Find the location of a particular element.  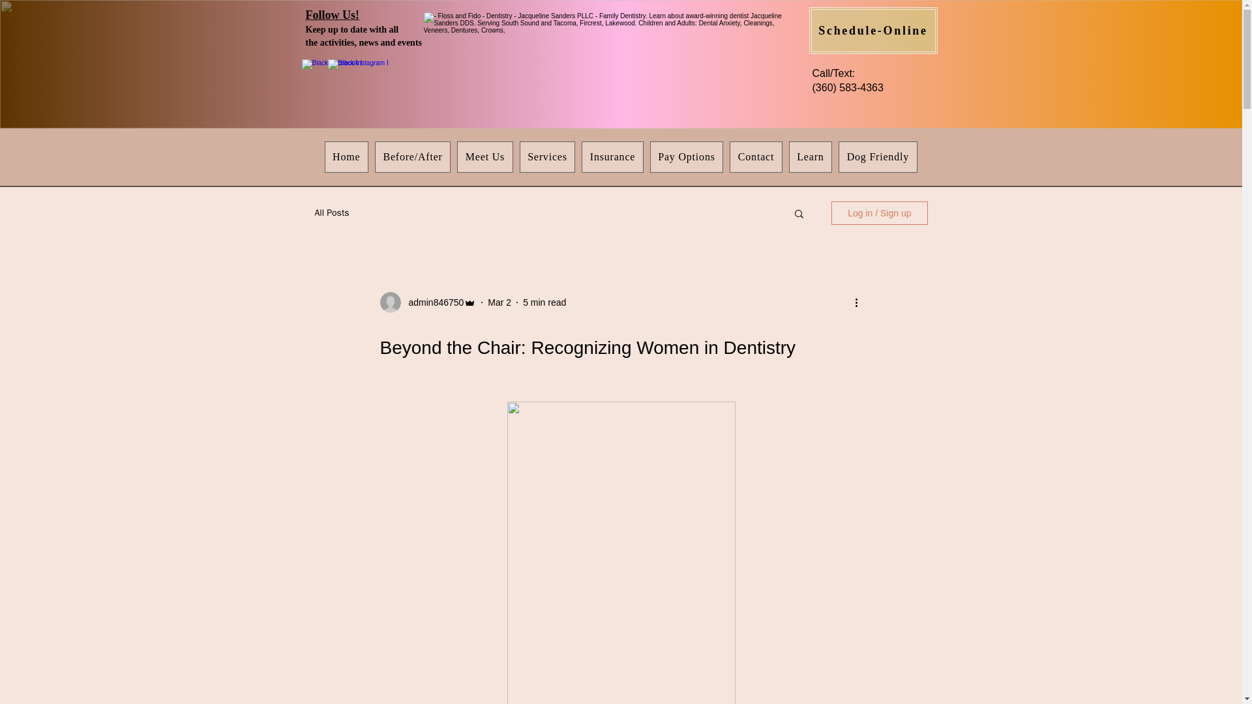

Schedule-Online is located at coordinates (872, 30).